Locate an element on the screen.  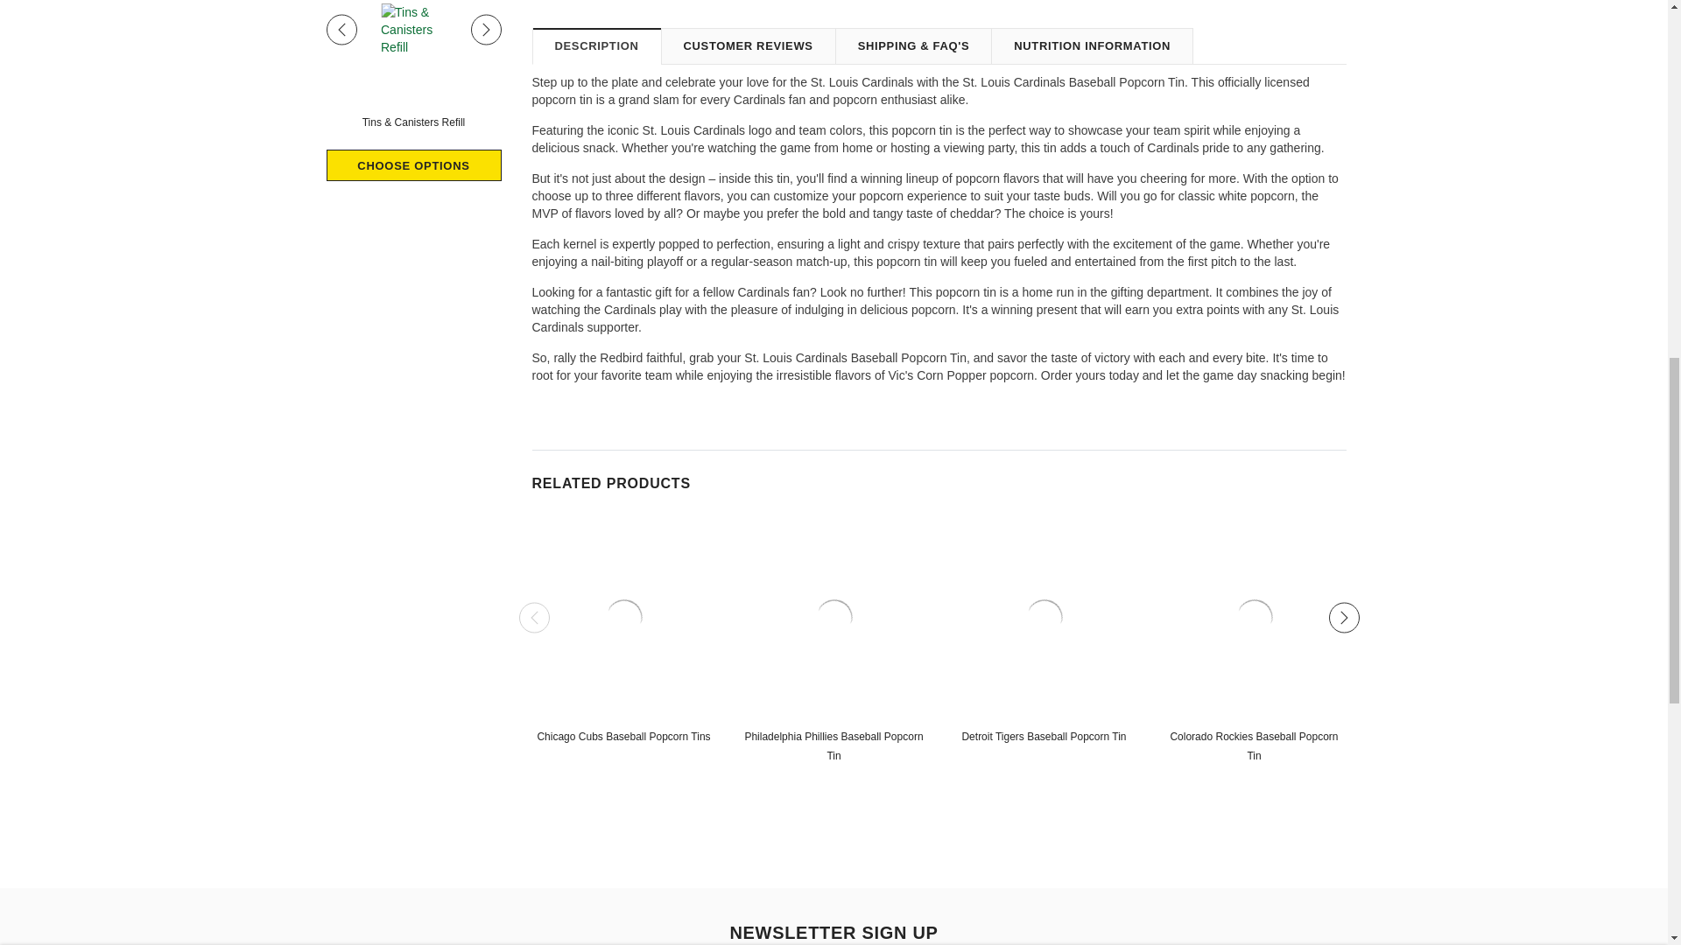
Add to Cart is located at coordinates (1259, 35).